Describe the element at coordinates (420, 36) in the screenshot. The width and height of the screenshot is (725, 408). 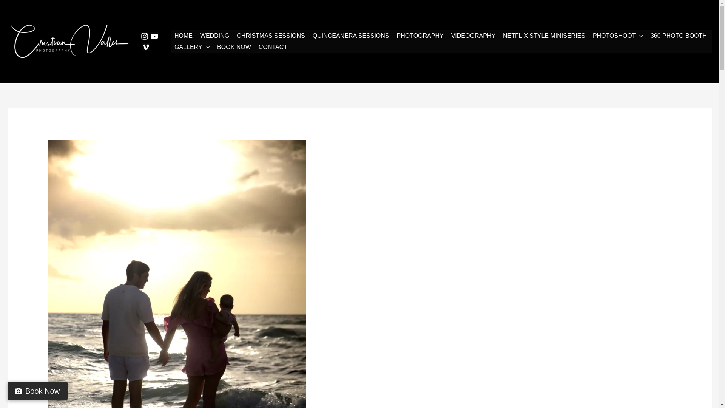
I see `PHOTOGRAPHY` at that location.